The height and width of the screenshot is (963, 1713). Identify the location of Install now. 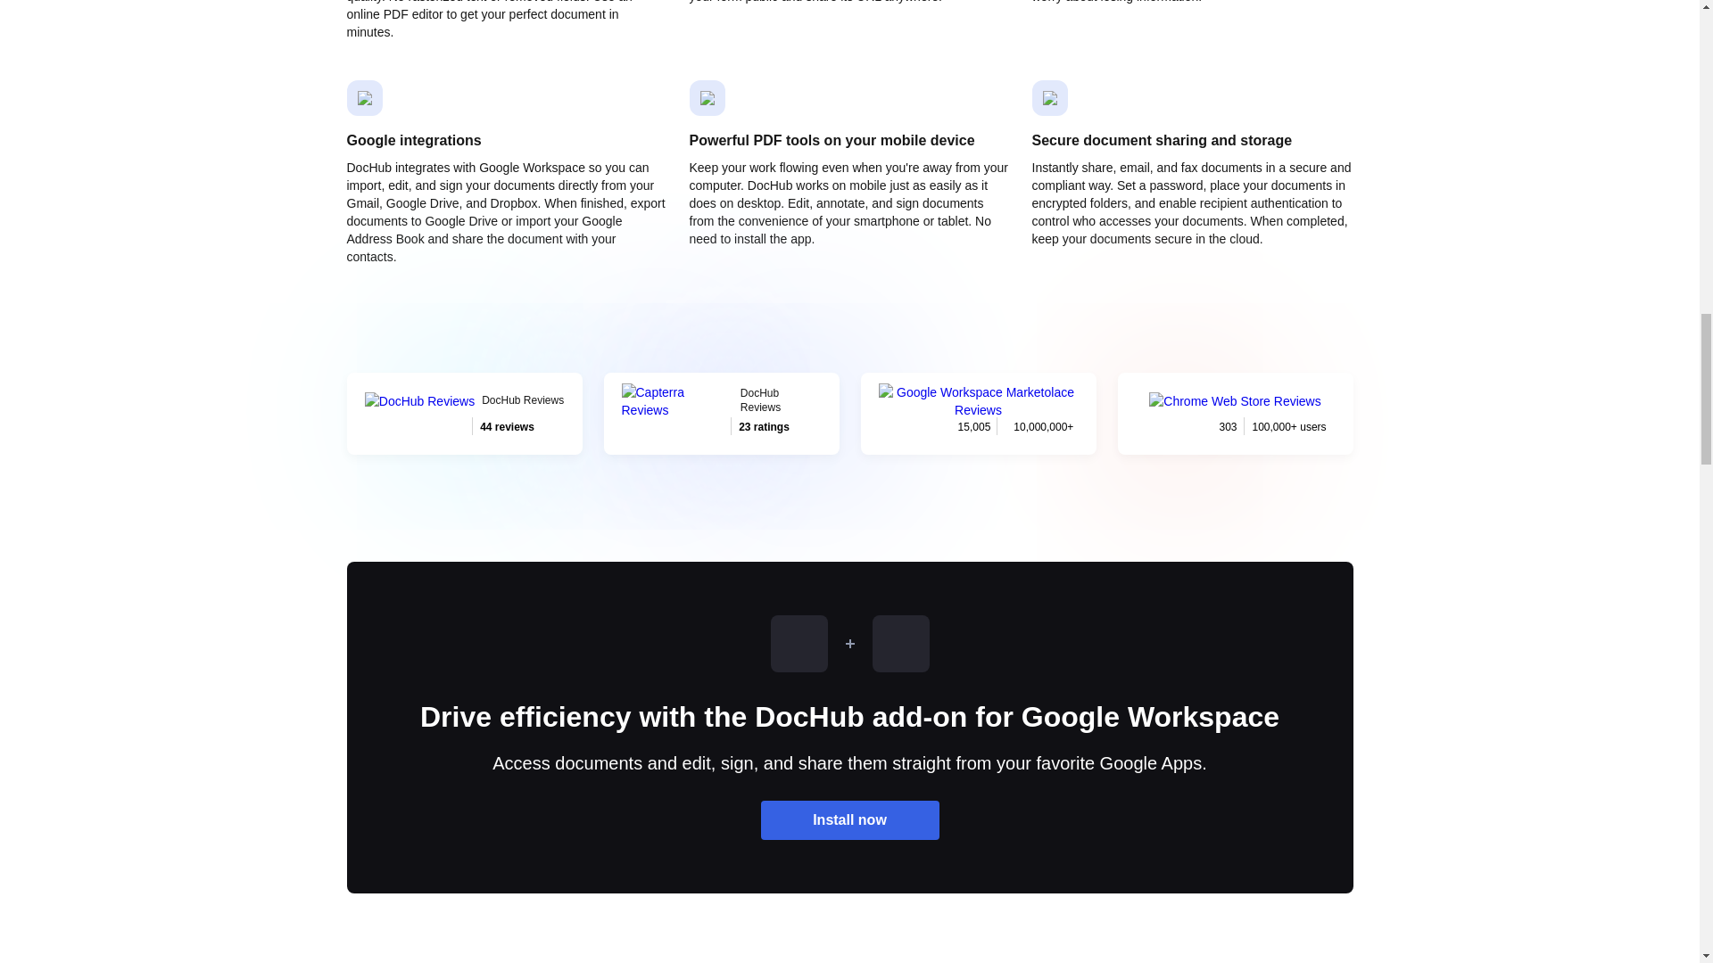
(849, 819).